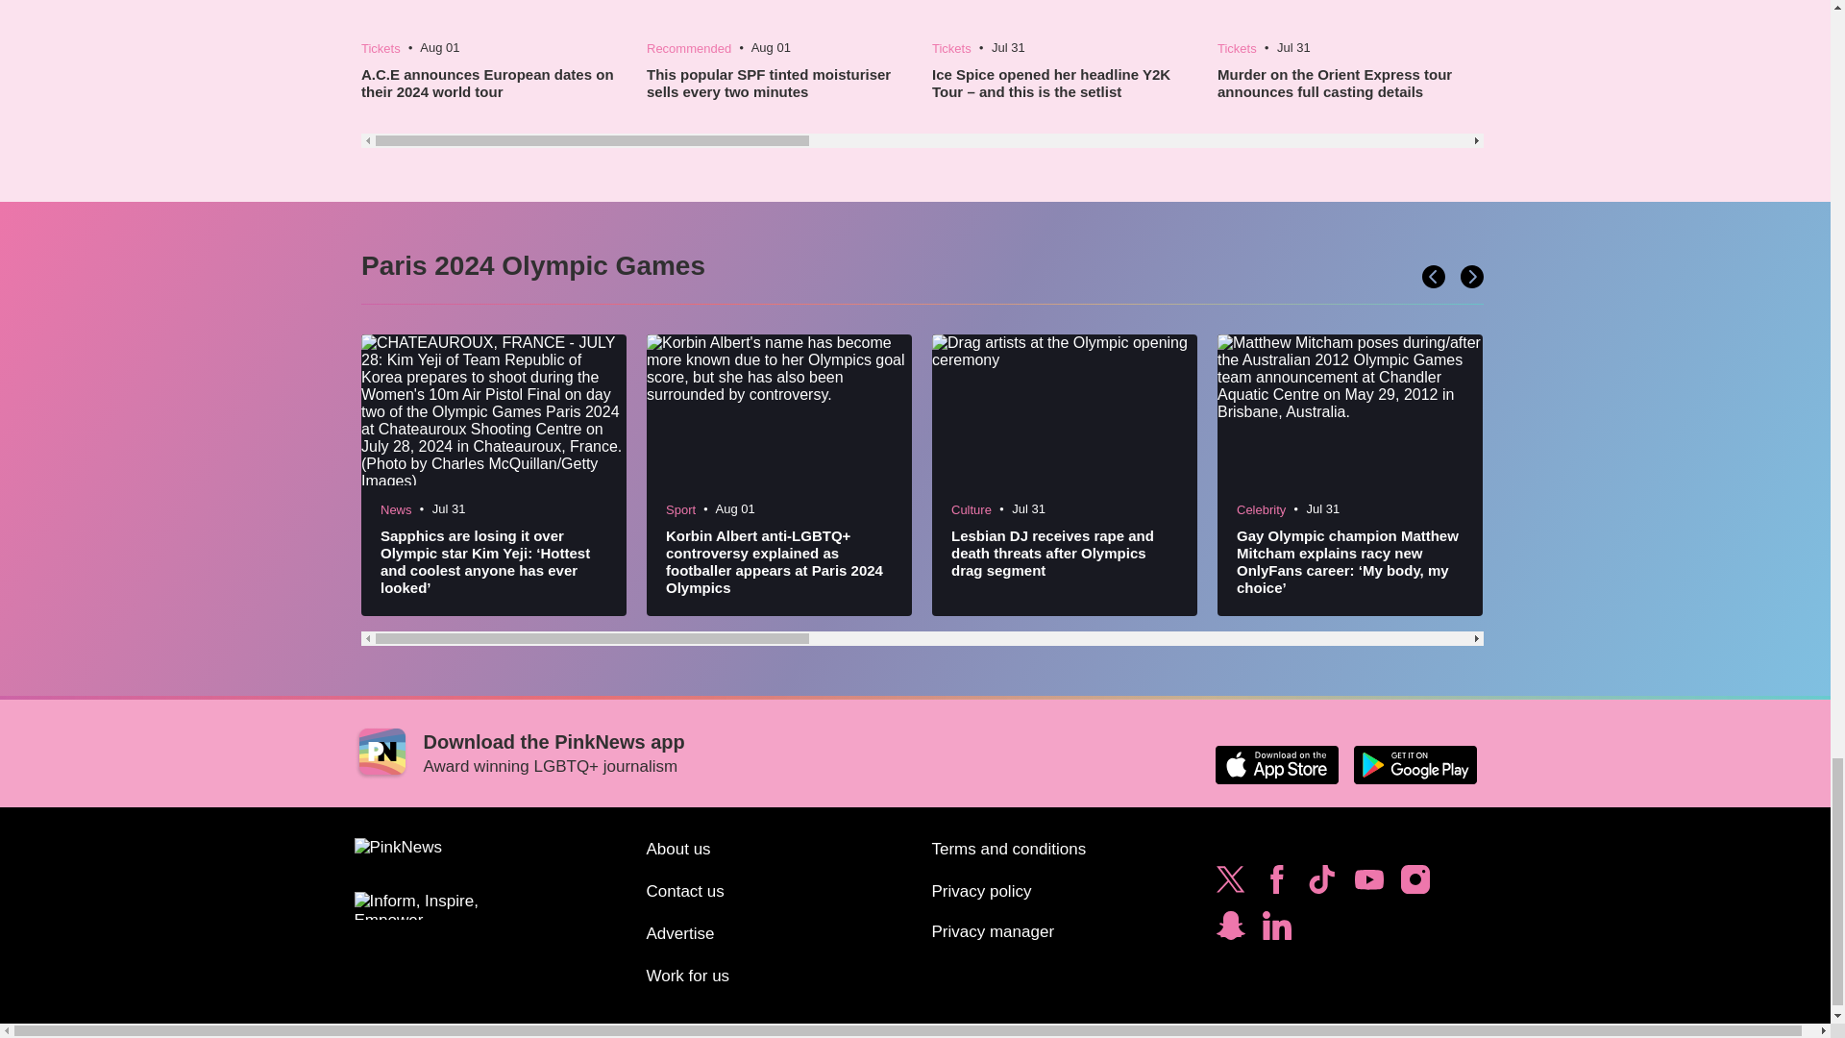 Image resolution: width=1845 pixels, height=1038 pixels. I want to click on Follow PinkNews on Instagram, so click(1414, 884).